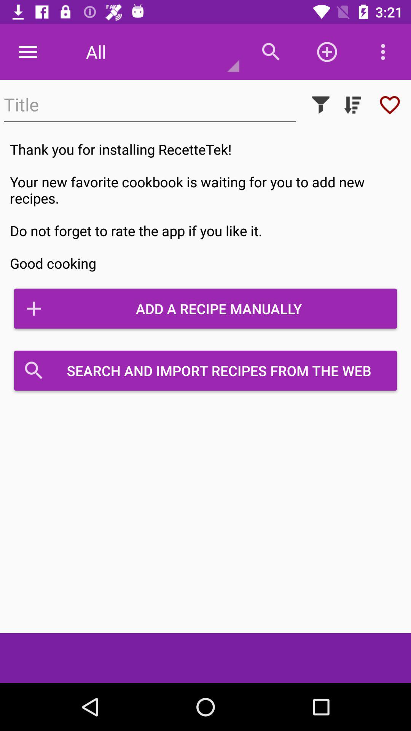 This screenshot has width=411, height=731. I want to click on press item above the thank you for icon, so click(320, 105).